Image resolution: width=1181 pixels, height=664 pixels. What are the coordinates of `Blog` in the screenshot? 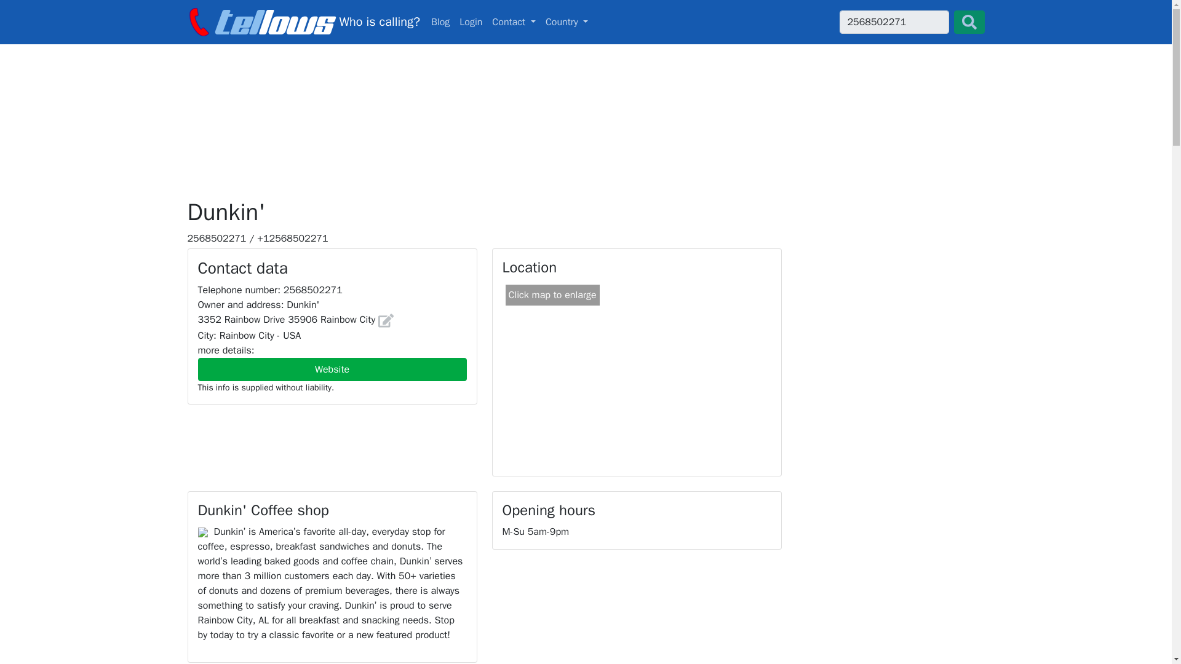 It's located at (440, 22).